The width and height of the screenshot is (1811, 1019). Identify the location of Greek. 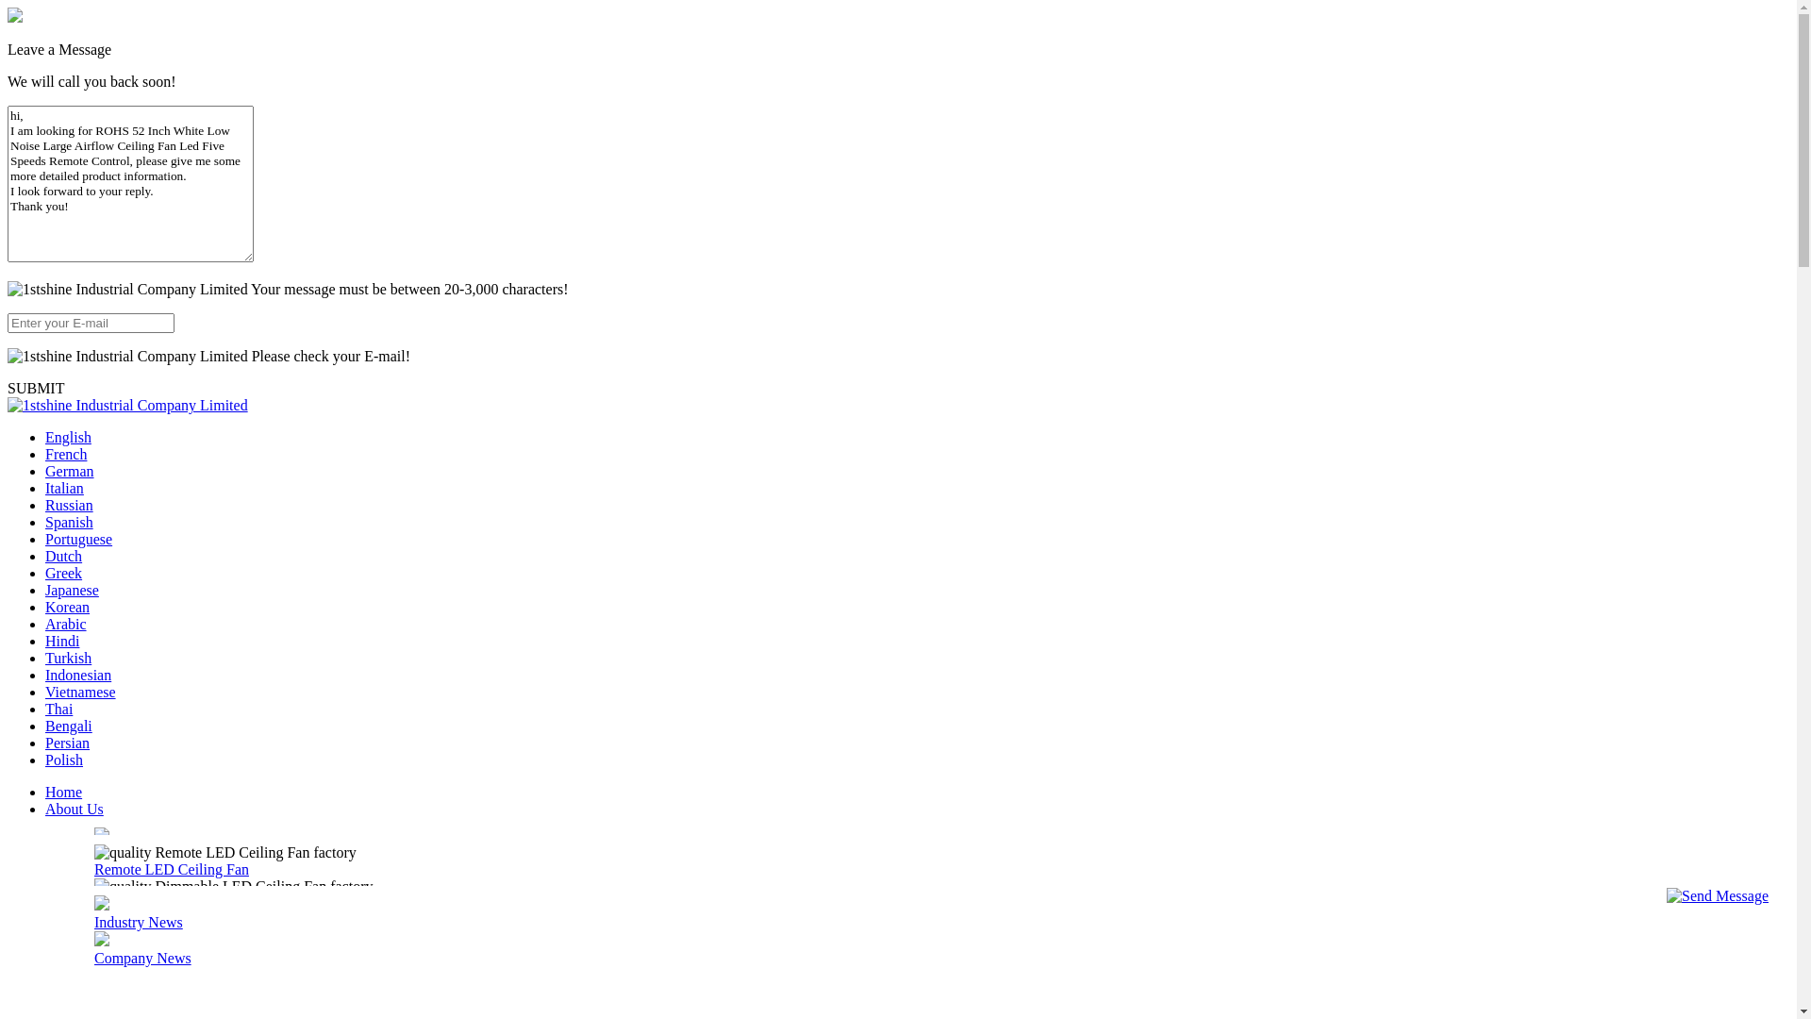
(64, 183).